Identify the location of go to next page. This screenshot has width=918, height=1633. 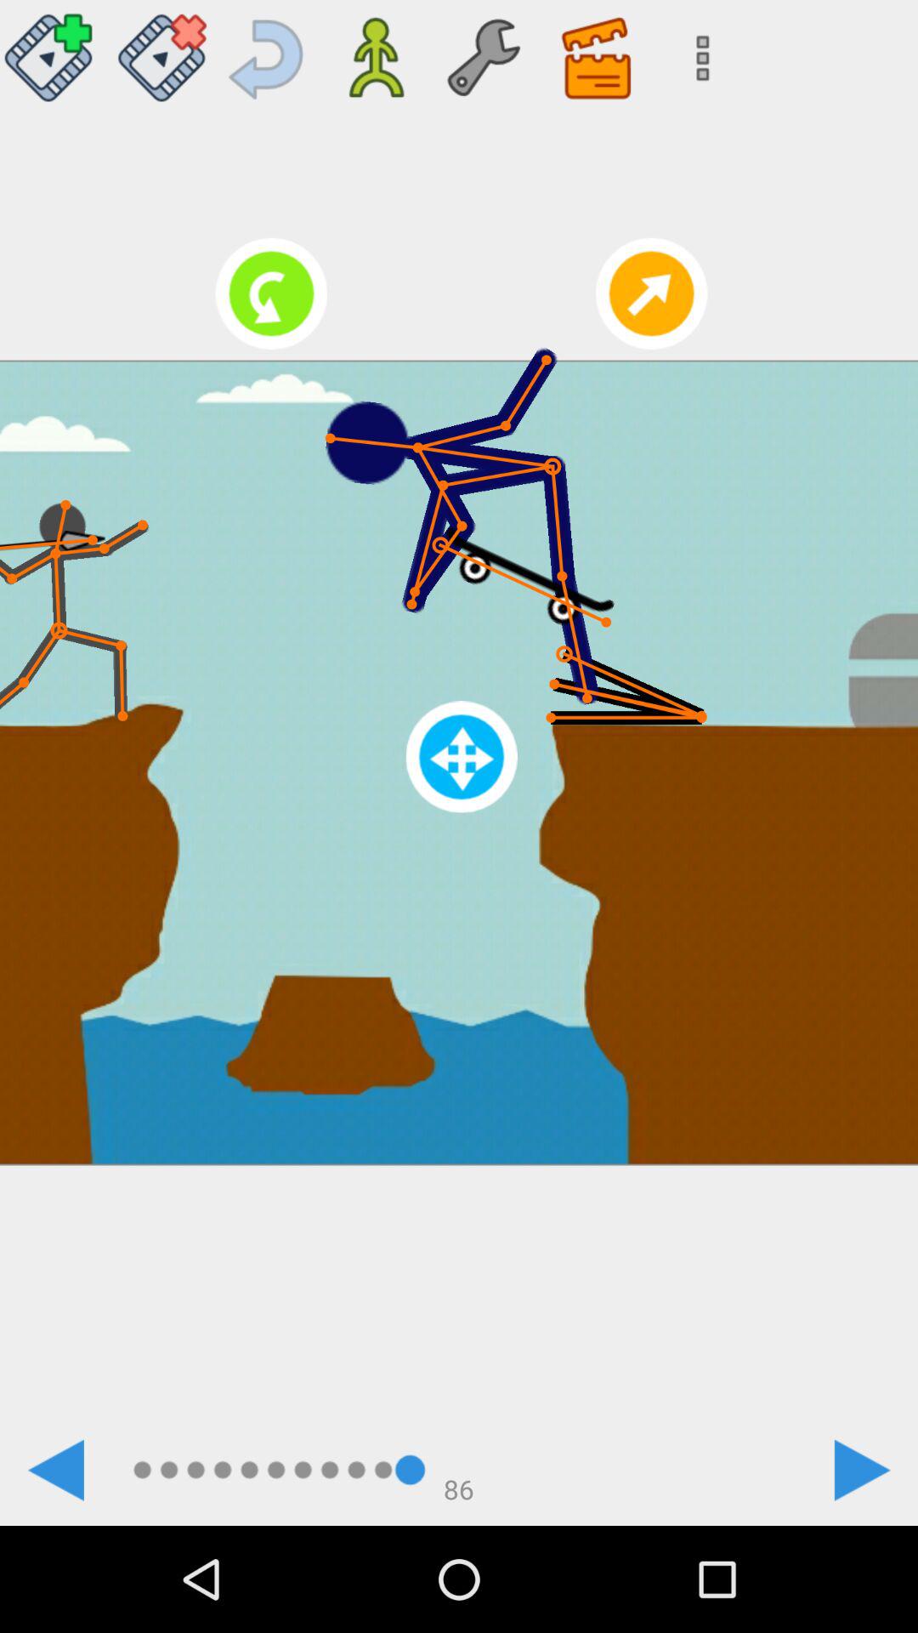
(862, 1470).